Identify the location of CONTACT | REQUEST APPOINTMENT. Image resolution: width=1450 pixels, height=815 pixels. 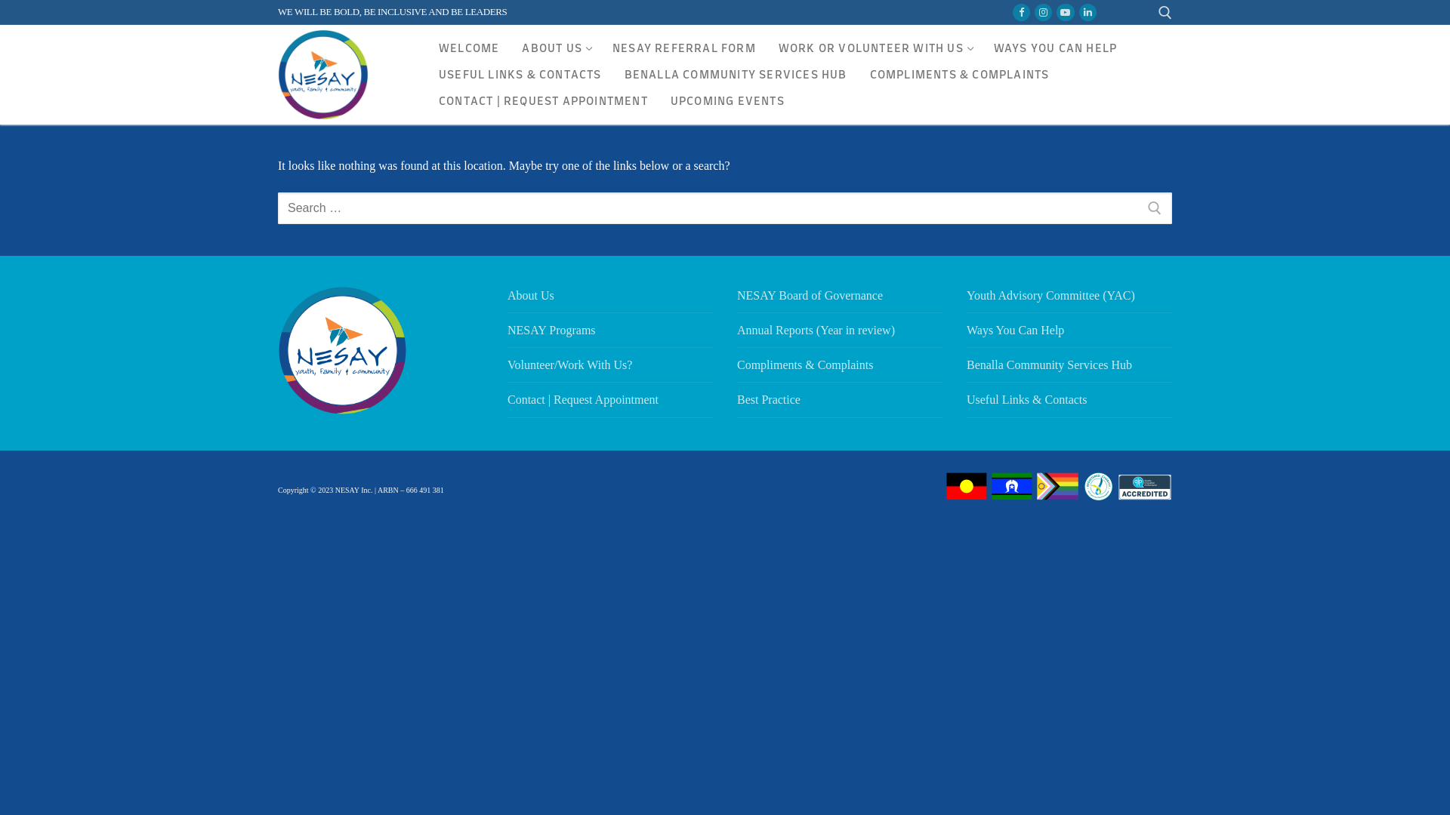
(544, 101).